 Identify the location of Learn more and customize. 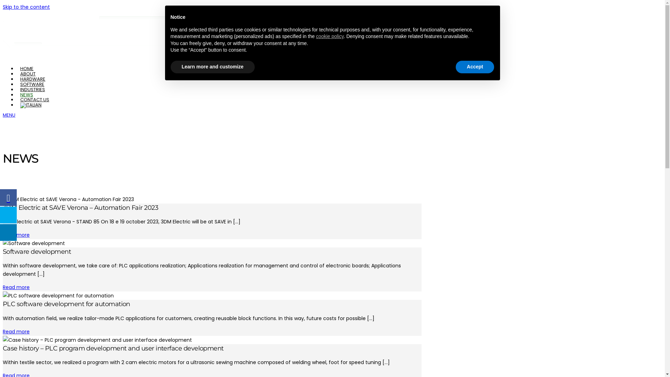
(212, 67).